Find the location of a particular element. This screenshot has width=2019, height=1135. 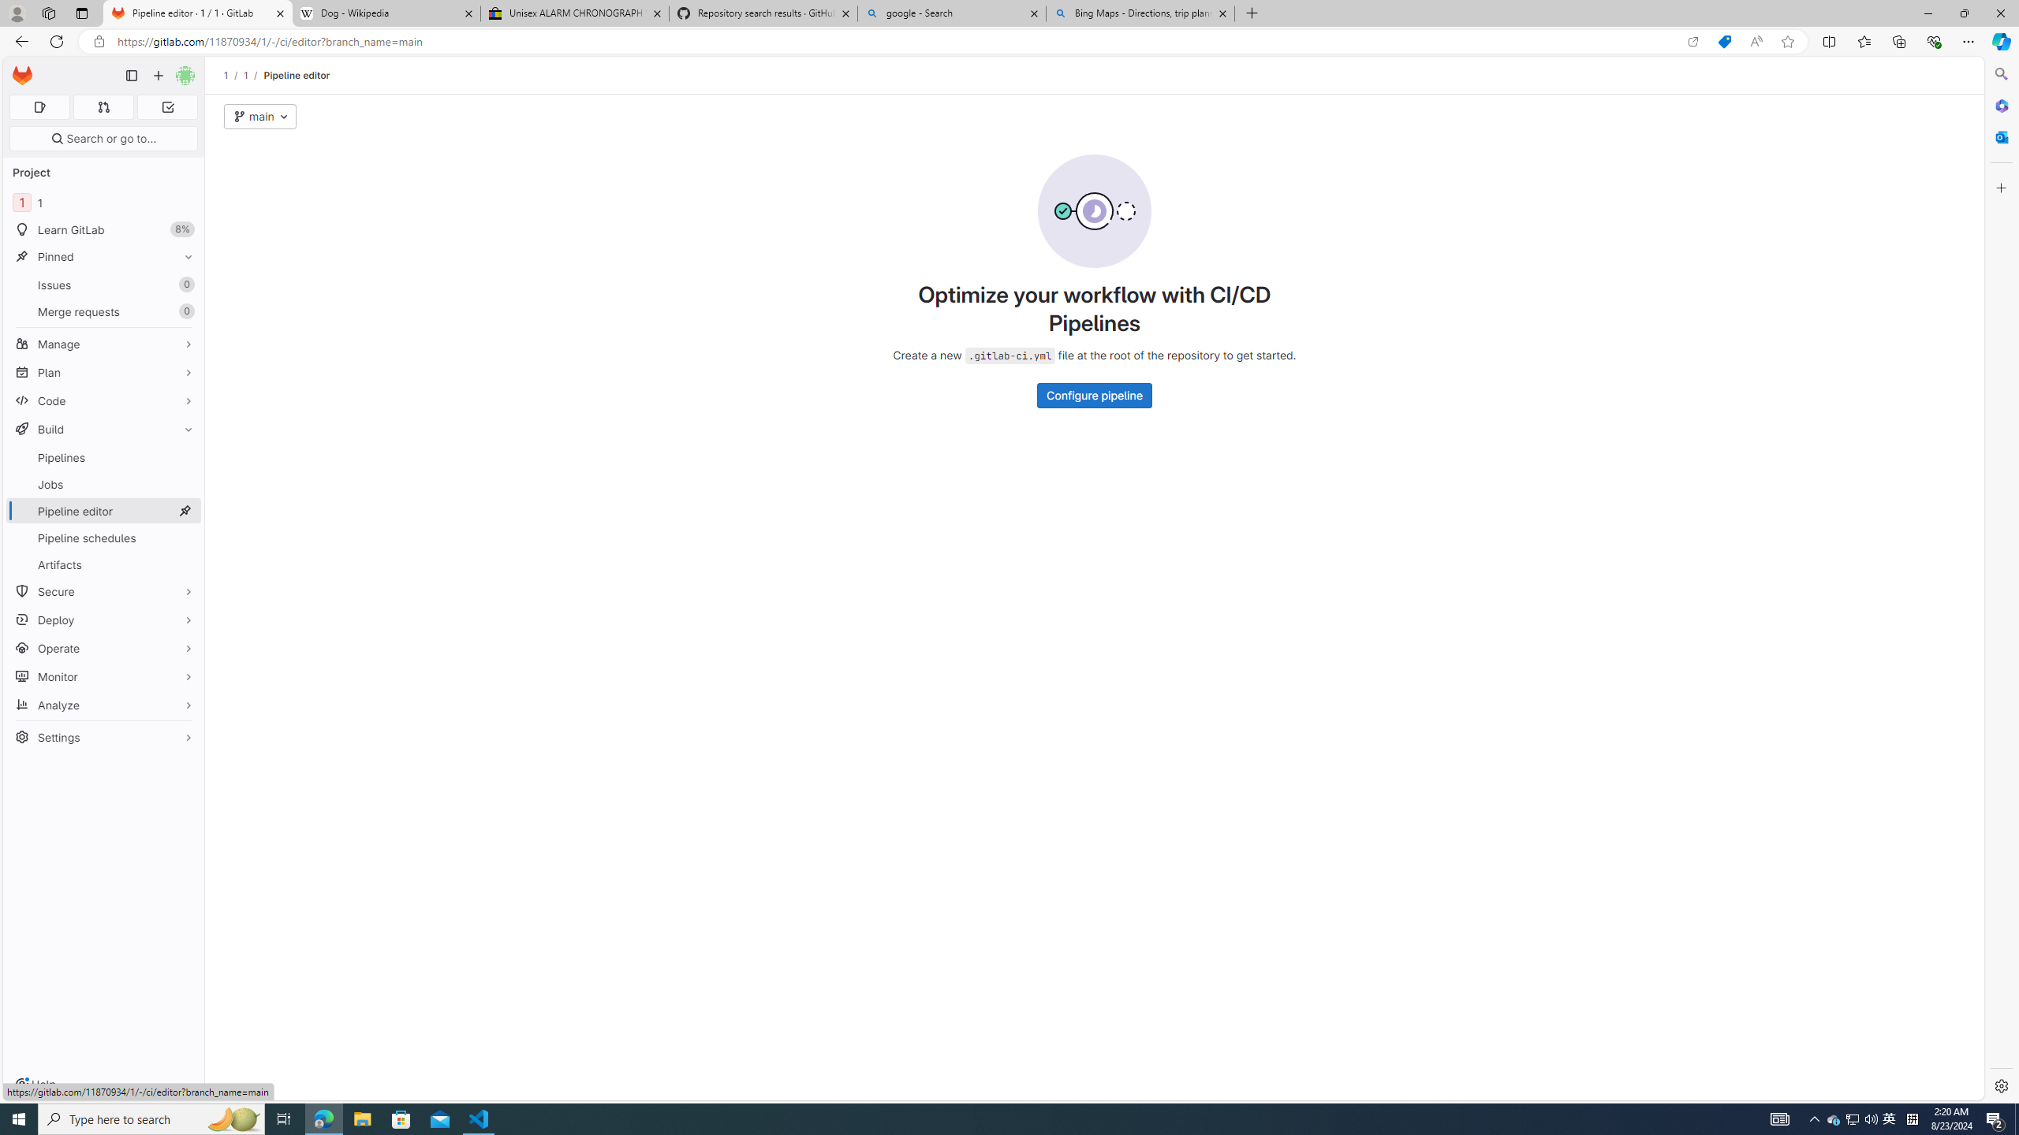

Secure is located at coordinates (104, 591).